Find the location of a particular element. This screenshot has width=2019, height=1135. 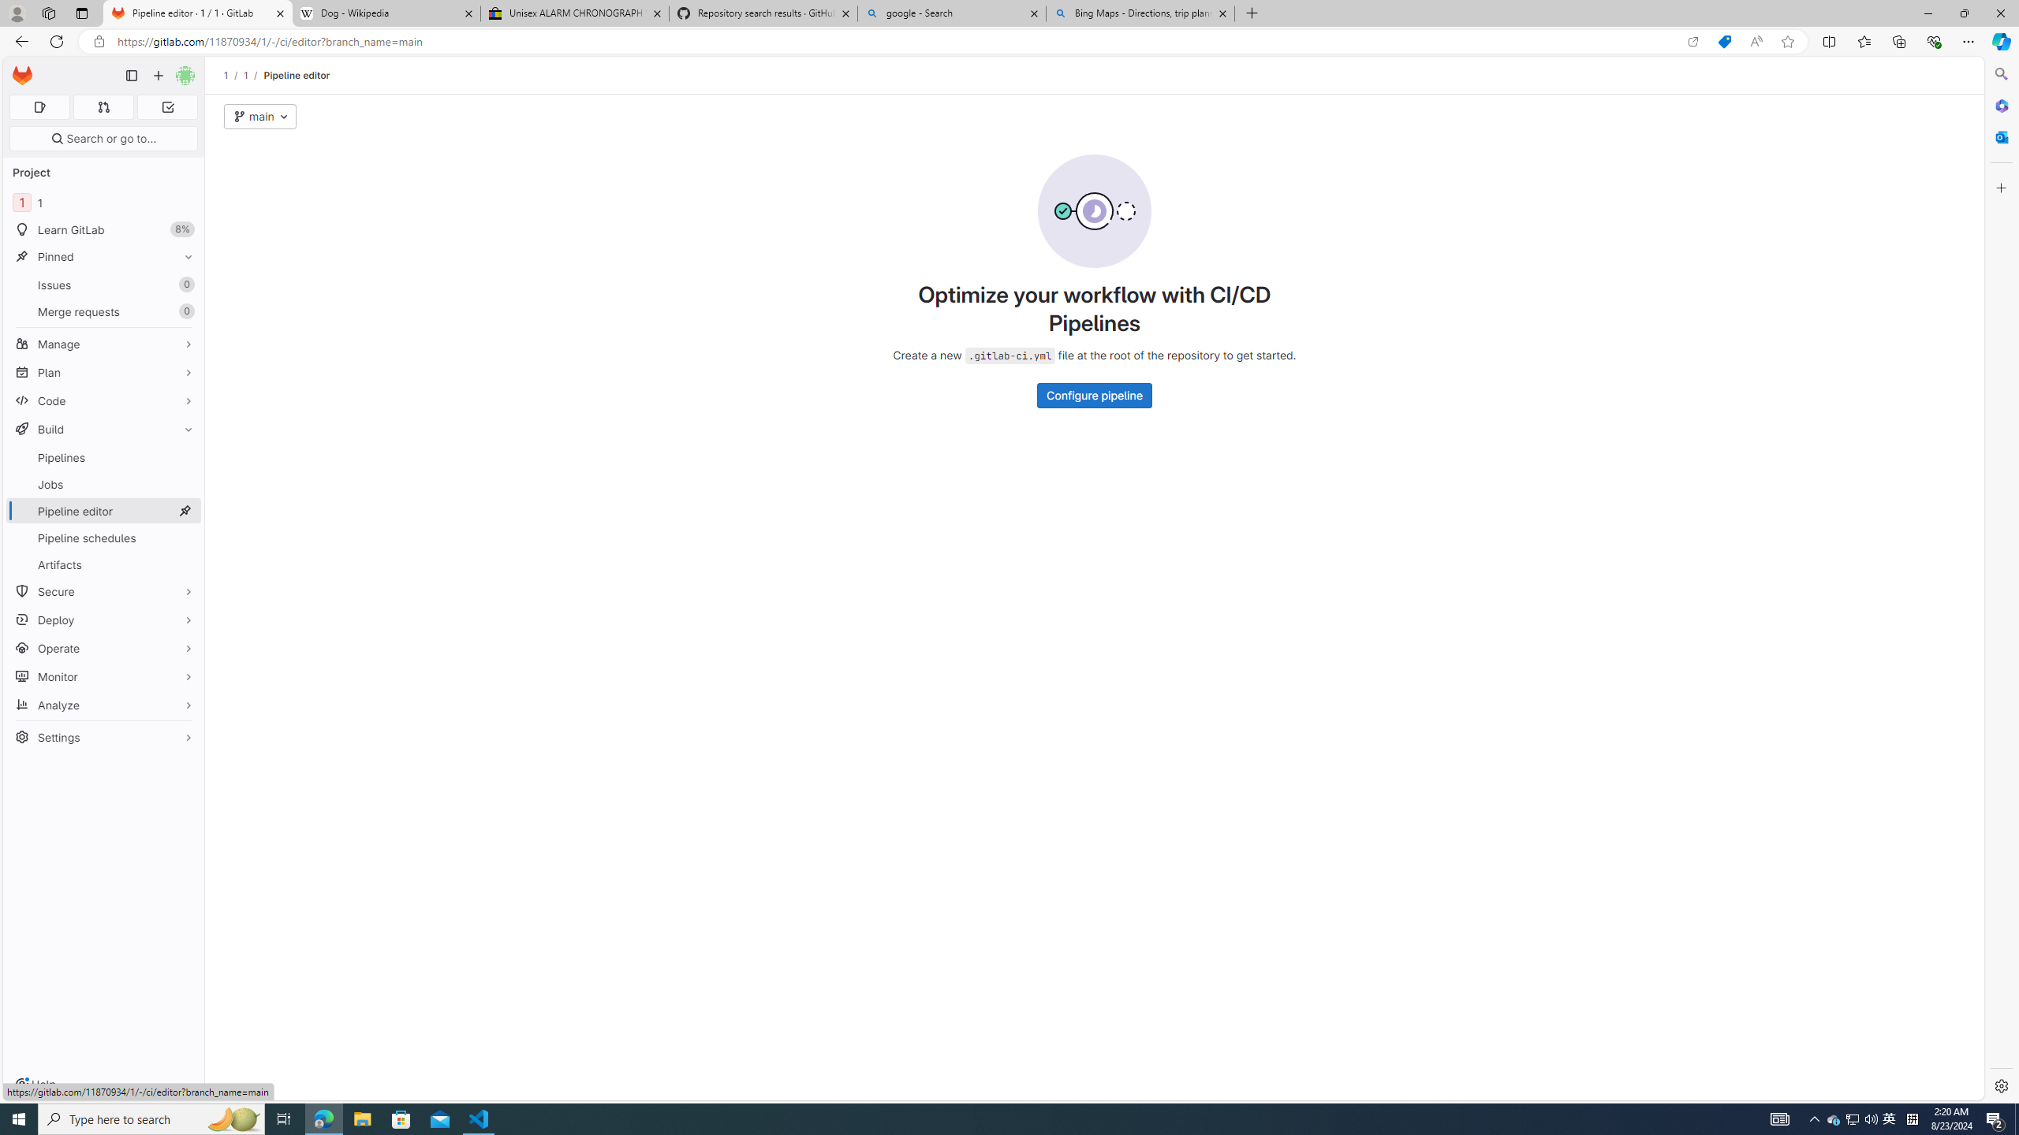

Secure is located at coordinates (104, 591).